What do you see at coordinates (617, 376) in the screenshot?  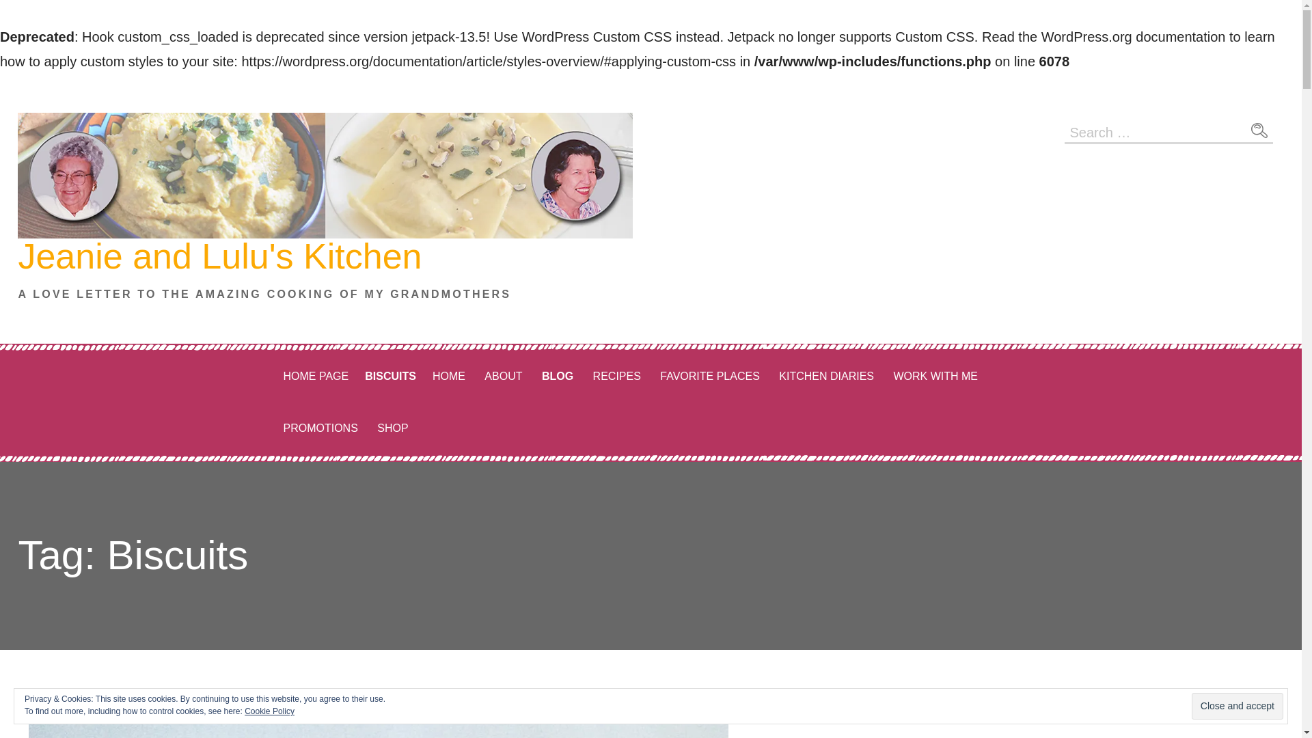 I see `RECIPES` at bounding box center [617, 376].